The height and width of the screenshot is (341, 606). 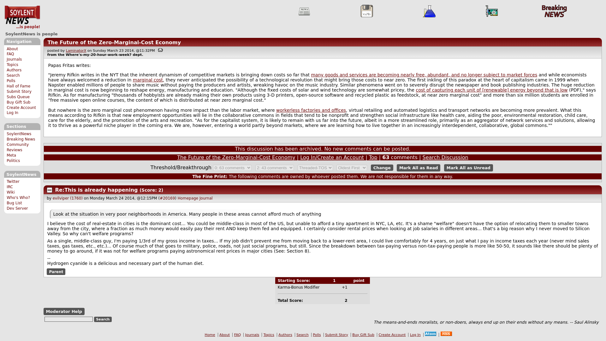 What do you see at coordinates (21, 139) in the screenshot?
I see `Breaking News` at bounding box center [21, 139].